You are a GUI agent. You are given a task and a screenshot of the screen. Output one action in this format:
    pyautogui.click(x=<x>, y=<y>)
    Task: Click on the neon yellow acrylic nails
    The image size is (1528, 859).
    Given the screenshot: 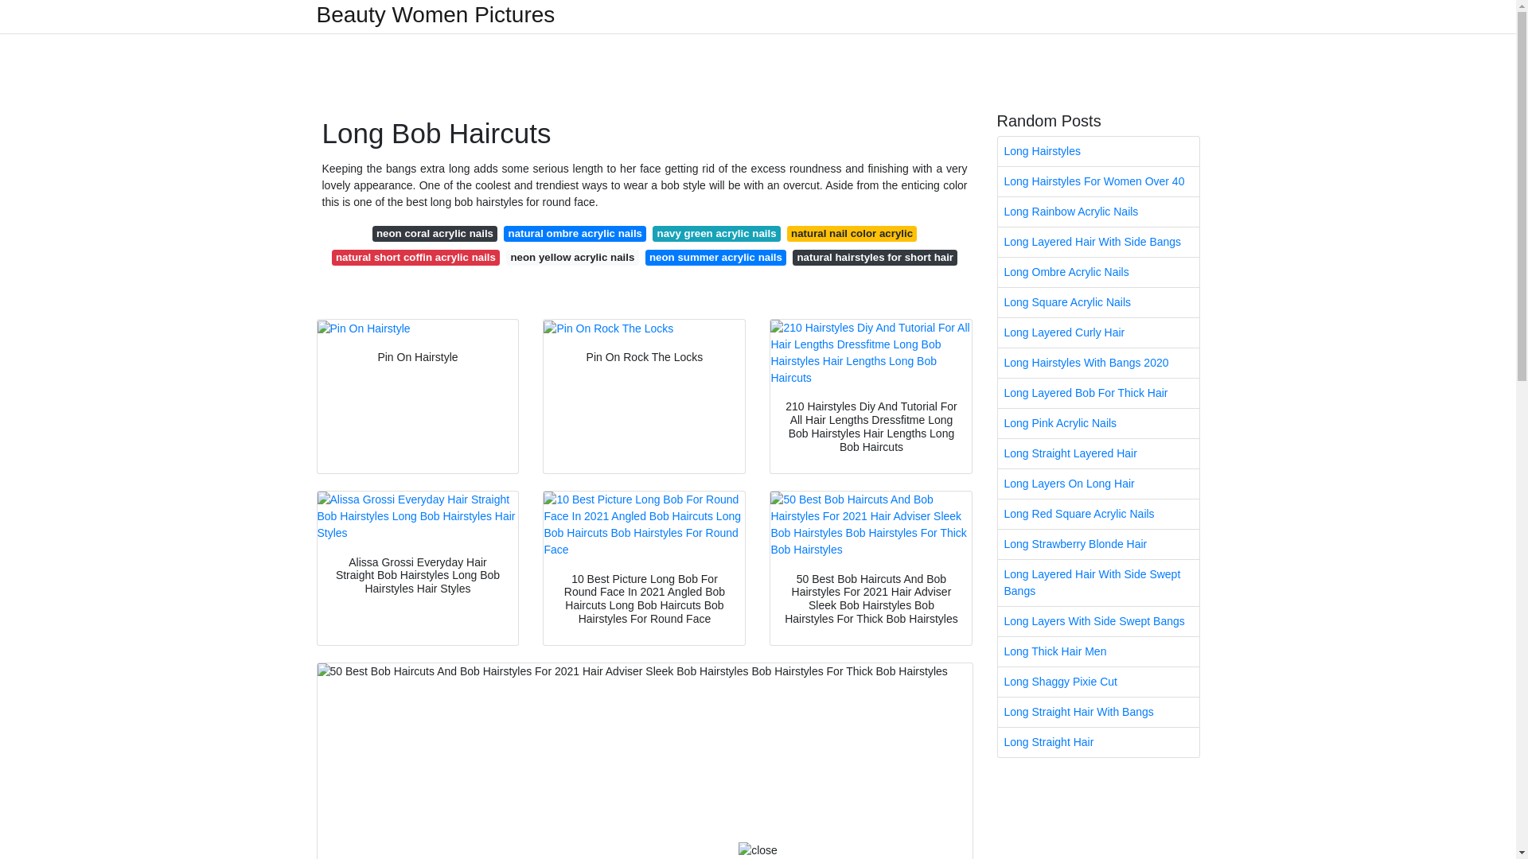 What is the action you would take?
    pyautogui.click(x=571, y=258)
    